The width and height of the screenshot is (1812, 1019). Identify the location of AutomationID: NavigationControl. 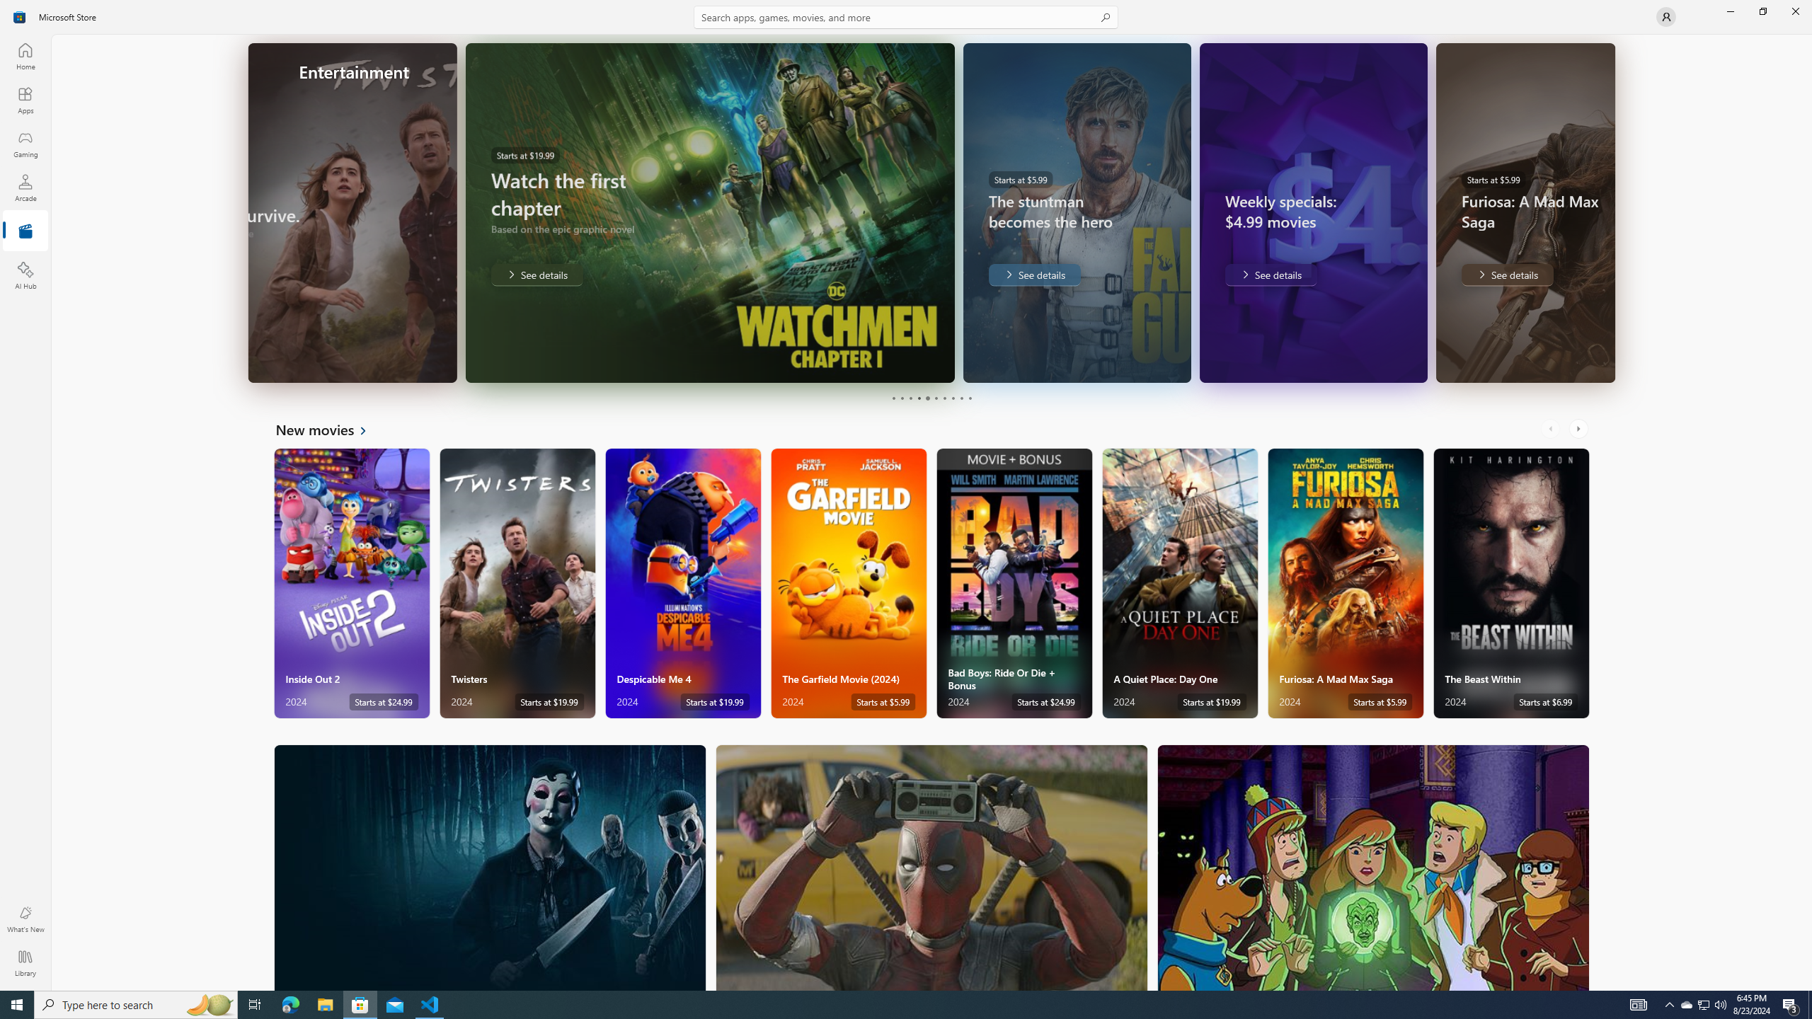
(906, 495).